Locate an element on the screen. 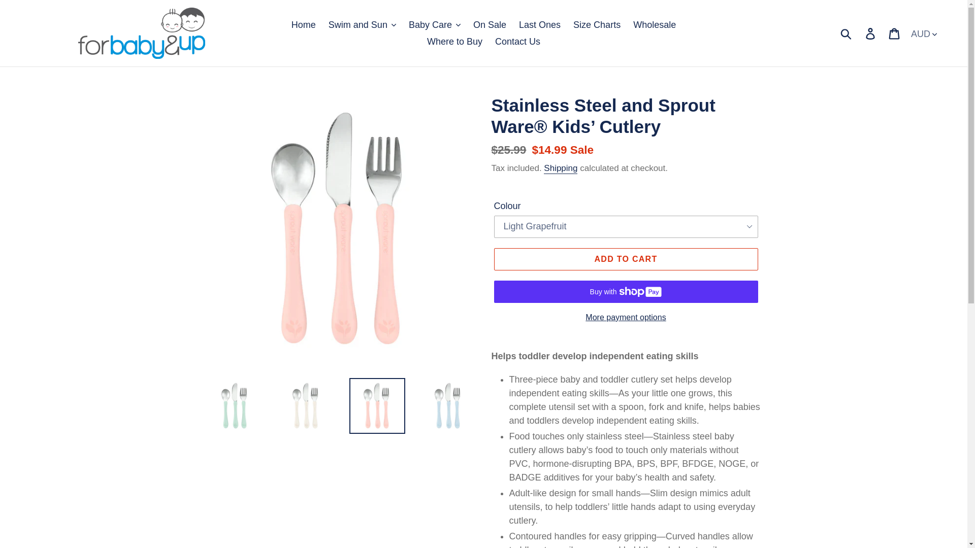 The width and height of the screenshot is (975, 548). Size Charts is located at coordinates (597, 24).